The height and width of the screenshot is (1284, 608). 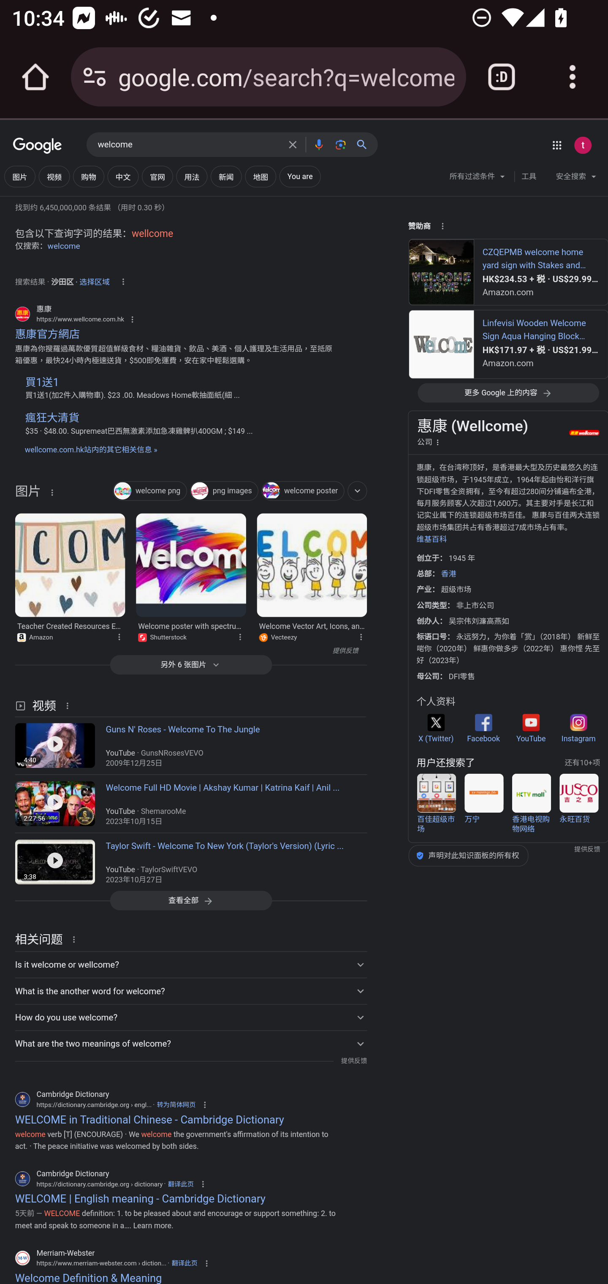 I want to click on 按语音搜索, so click(x=318, y=144).